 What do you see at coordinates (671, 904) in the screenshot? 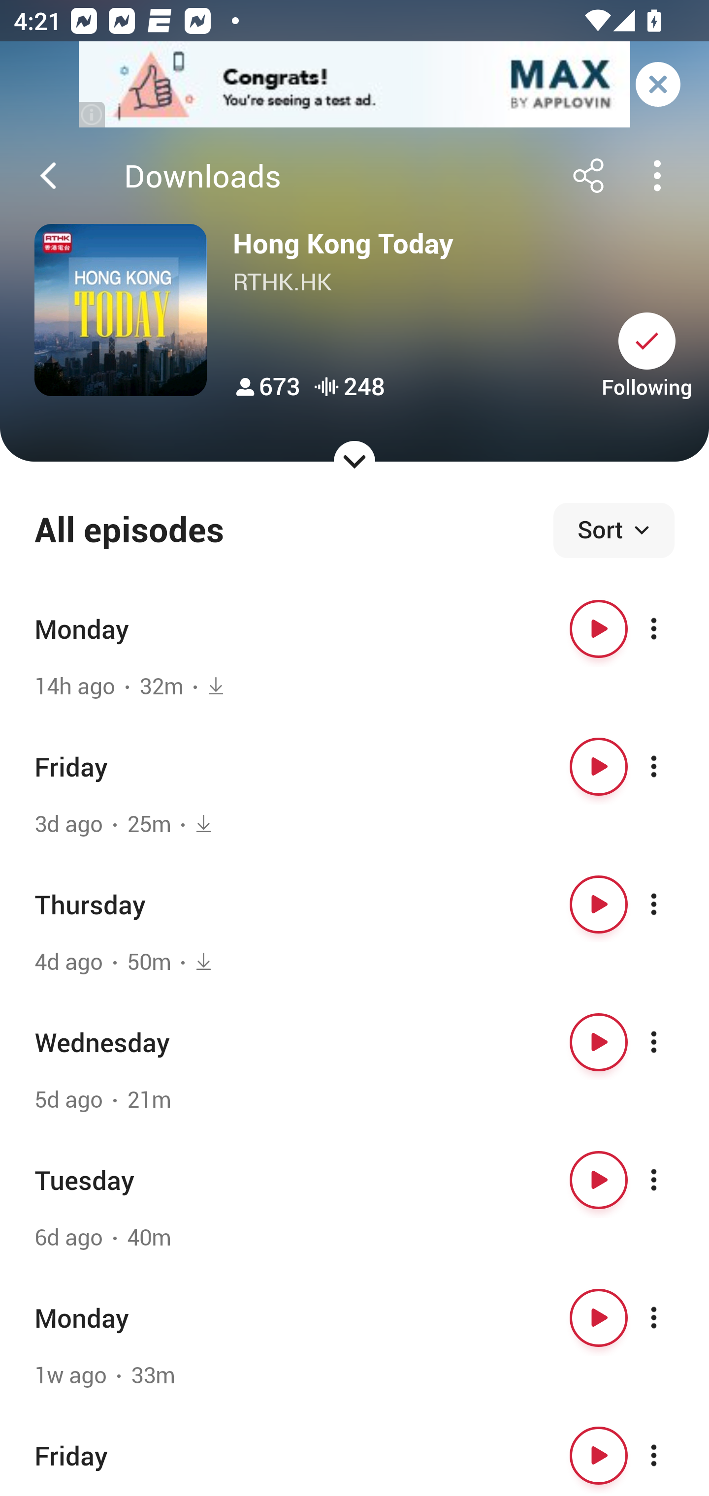
I see `More options` at bounding box center [671, 904].